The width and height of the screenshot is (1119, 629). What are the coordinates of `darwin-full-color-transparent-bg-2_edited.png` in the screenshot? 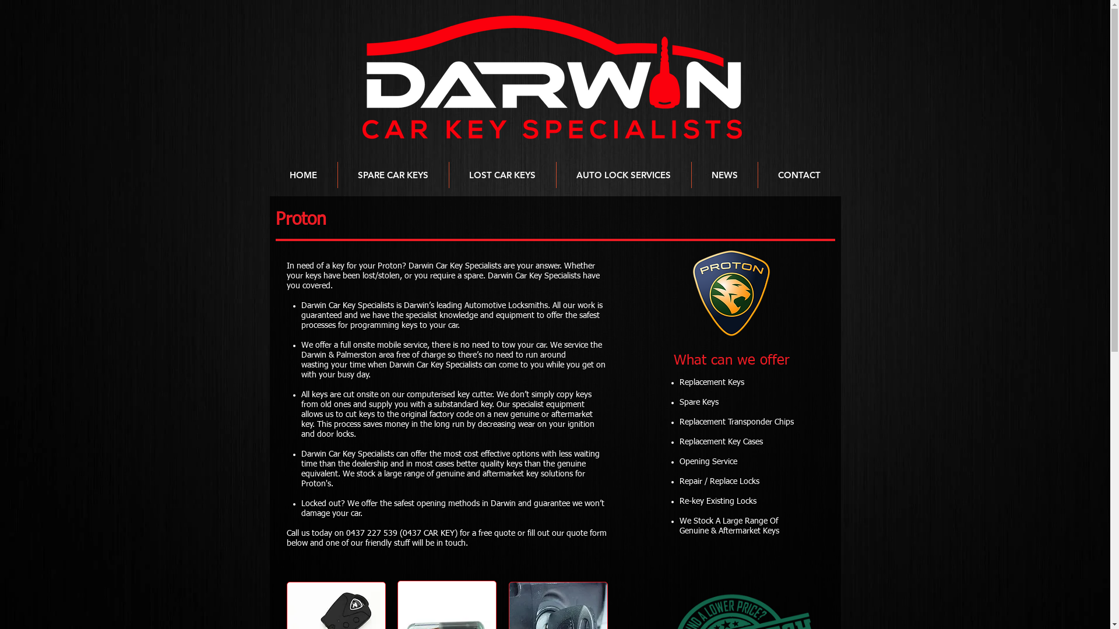 It's located at (551, 78).